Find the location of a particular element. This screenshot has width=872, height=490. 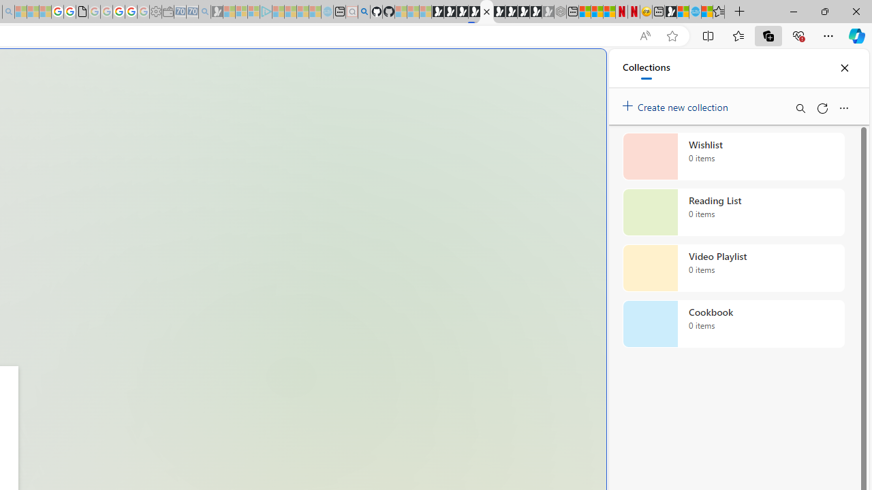

google_privacy_policy_zh-CN.pdf is located at coordinates (82, 12).